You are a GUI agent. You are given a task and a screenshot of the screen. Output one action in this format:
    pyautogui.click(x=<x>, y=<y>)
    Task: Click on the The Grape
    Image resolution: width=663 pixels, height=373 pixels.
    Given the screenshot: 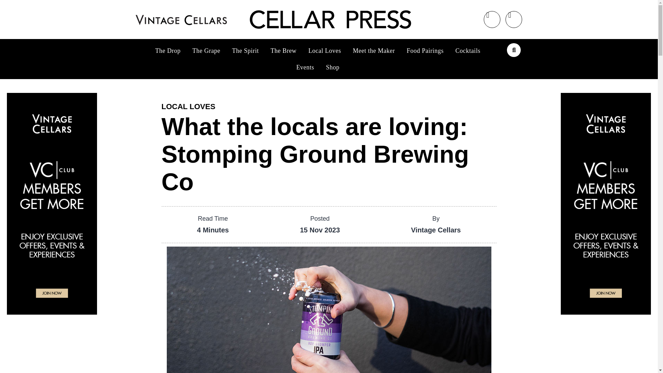 What is the action you would take?
    pyautogui.click(x=206, y=50)
    